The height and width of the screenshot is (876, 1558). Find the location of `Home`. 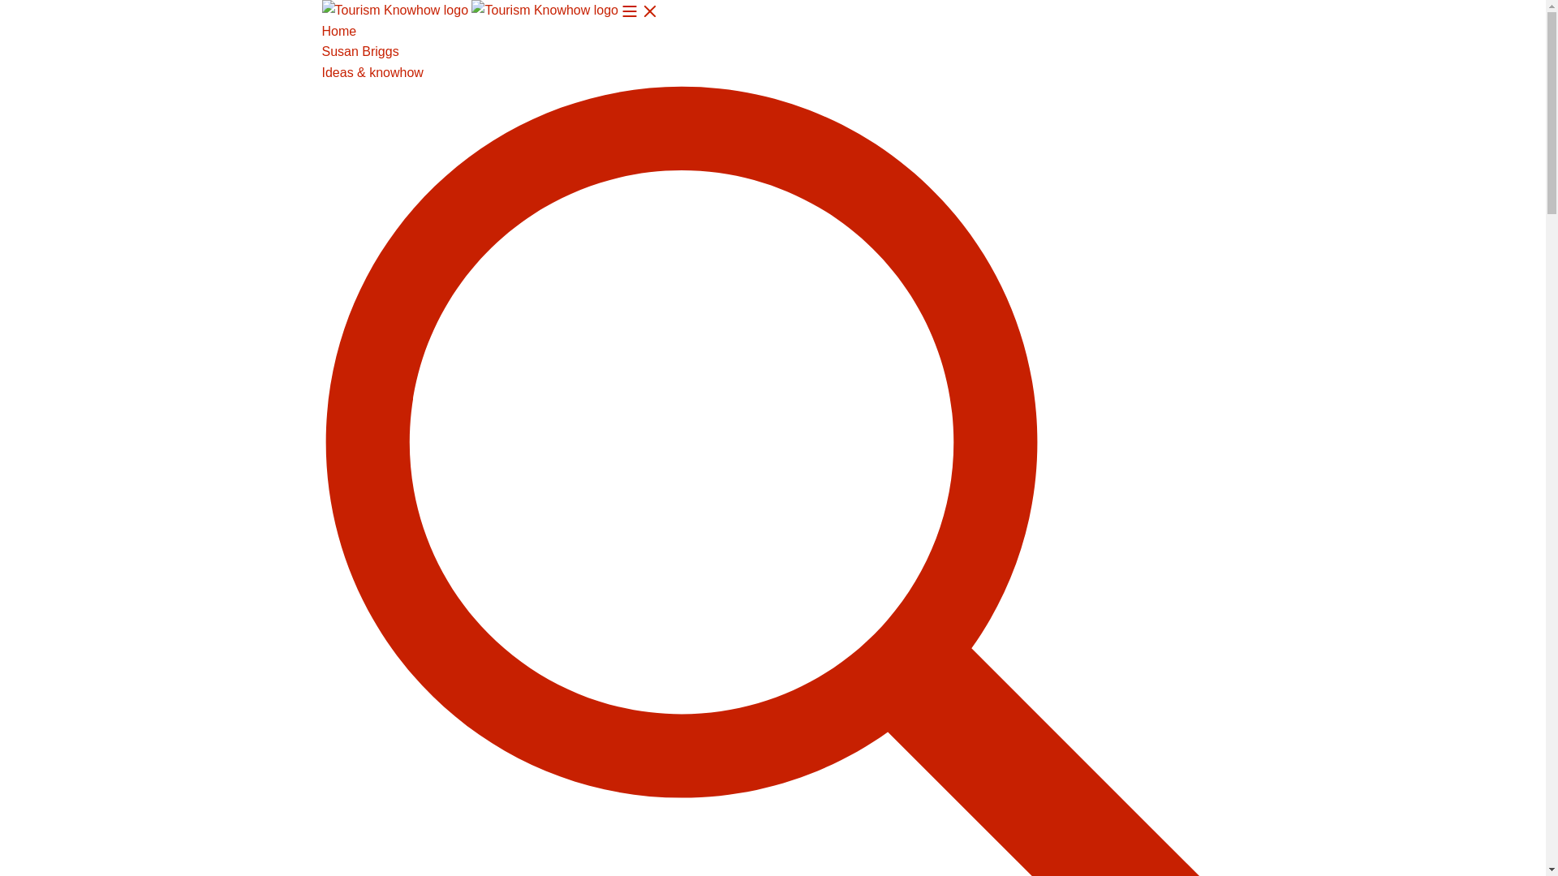

Home is located at coordinates (338, 31).